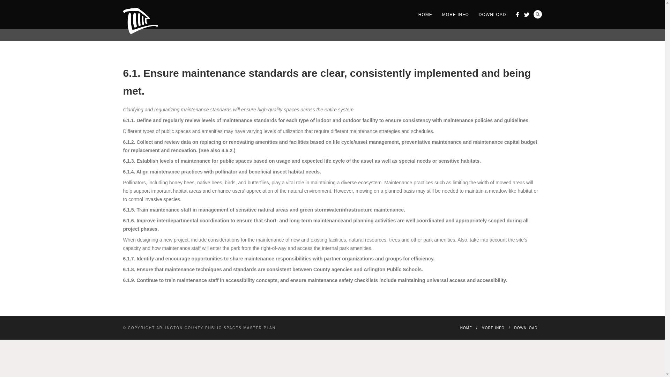 The image size is (670, 377). What do you see at coordinates (517, 15) in the screenshot?
I see `Pexeto on Facebook` at bounding box center [517, 15].